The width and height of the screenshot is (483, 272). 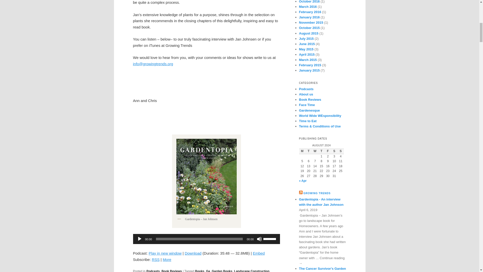 What do you see at coordinates (172, 271) in the screenshot?
I see `Book Reviews` at bounding box center [172, 271].